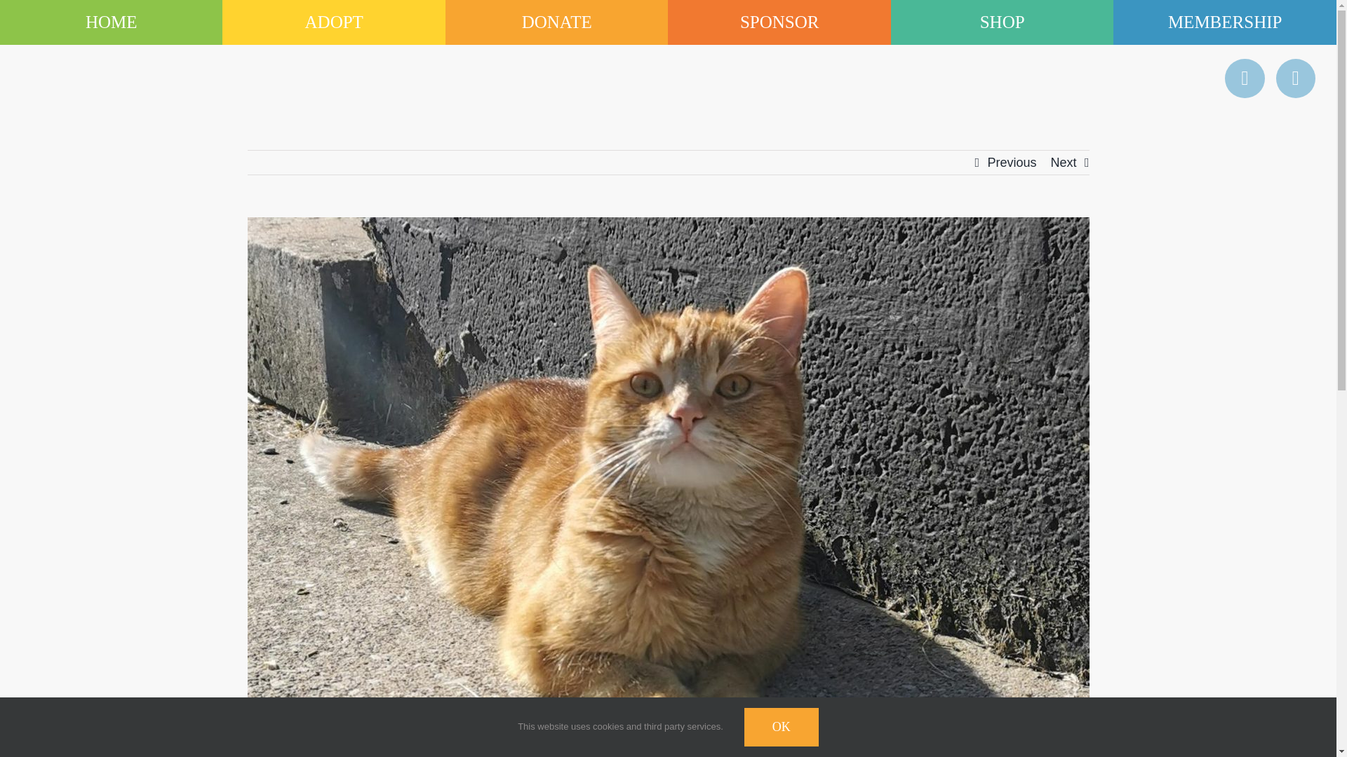 The width and height of the screenshot is (1347, 757). I want to click on Next, so click(1064, 163).